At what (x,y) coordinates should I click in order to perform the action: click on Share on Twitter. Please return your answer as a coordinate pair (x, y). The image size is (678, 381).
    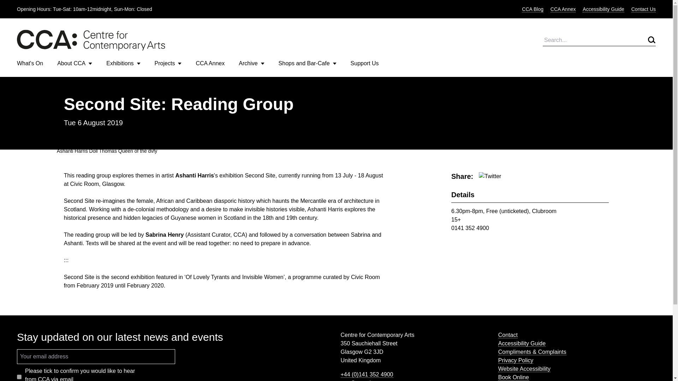
    Looking at the image, I should click on (489, 176).